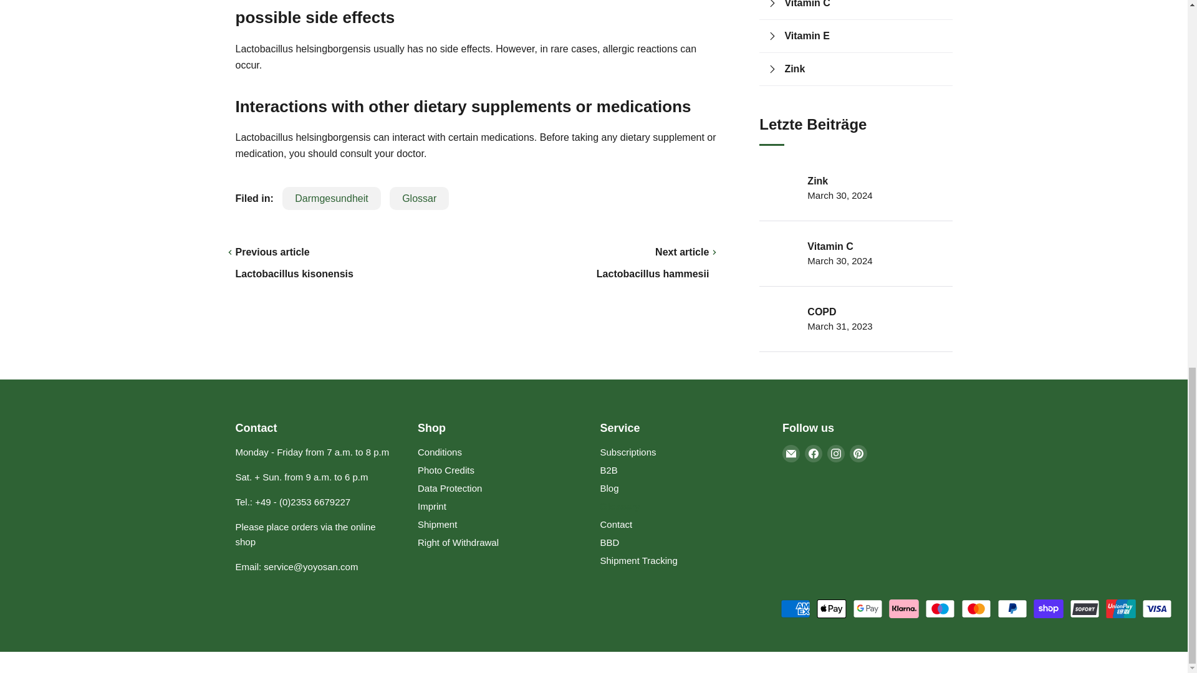  I want to click on Show articles tagged Vitamin E, so click(864, 36).